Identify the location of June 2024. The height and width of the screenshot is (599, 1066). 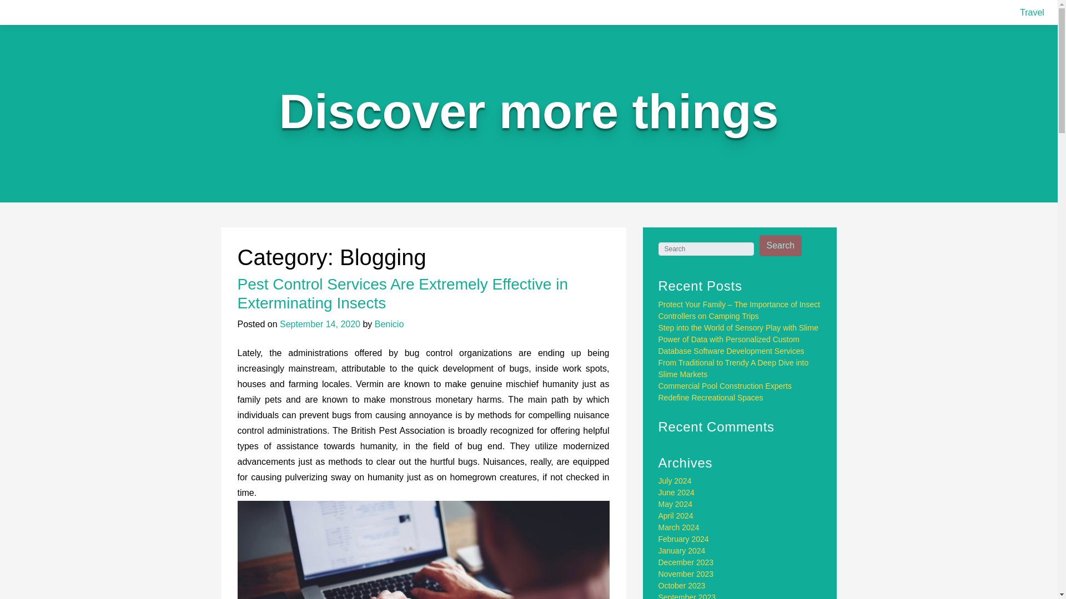
(676, 493).